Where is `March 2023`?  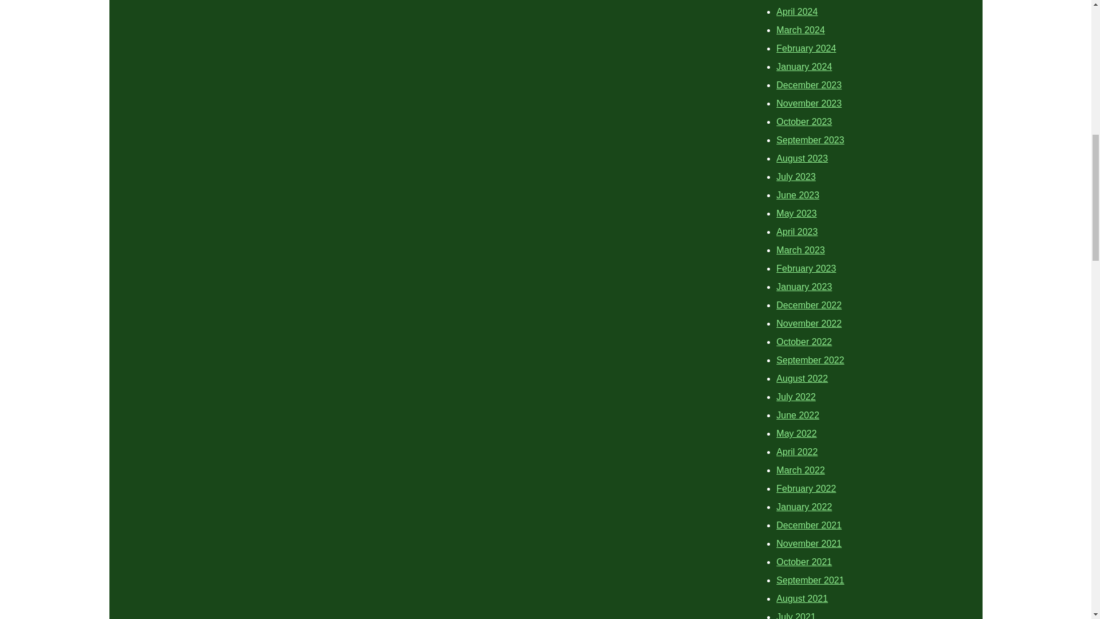 March 2023 is located at coordinates (801, 250).